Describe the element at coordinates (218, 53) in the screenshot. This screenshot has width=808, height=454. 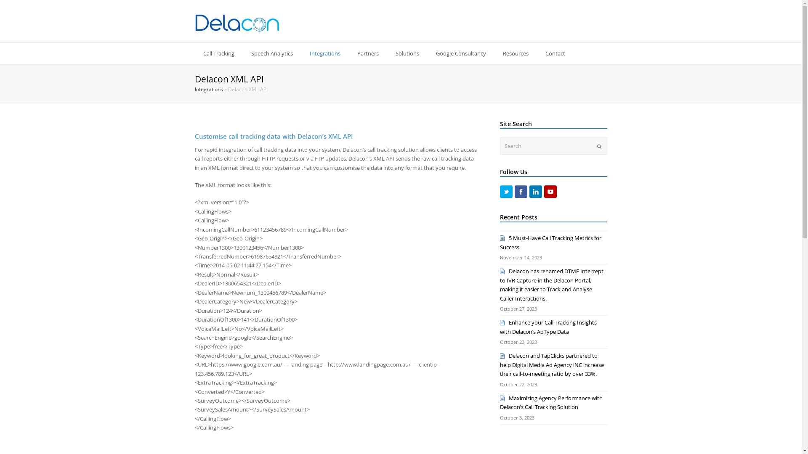
I see `Call Tracking` at that location.